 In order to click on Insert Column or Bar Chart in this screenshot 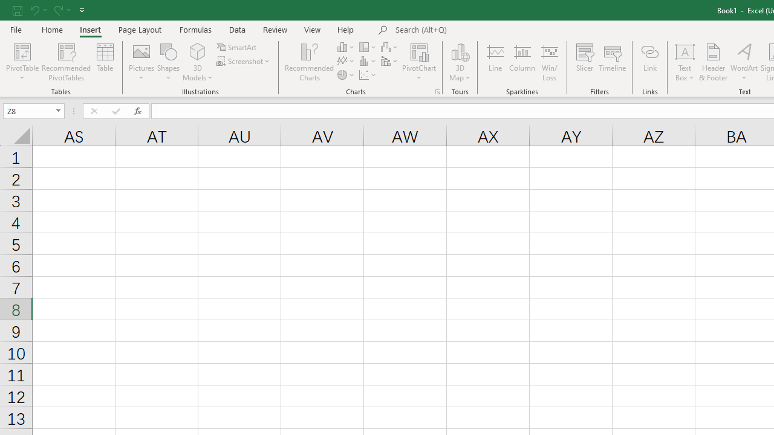, I will do `click(346, 47)`.